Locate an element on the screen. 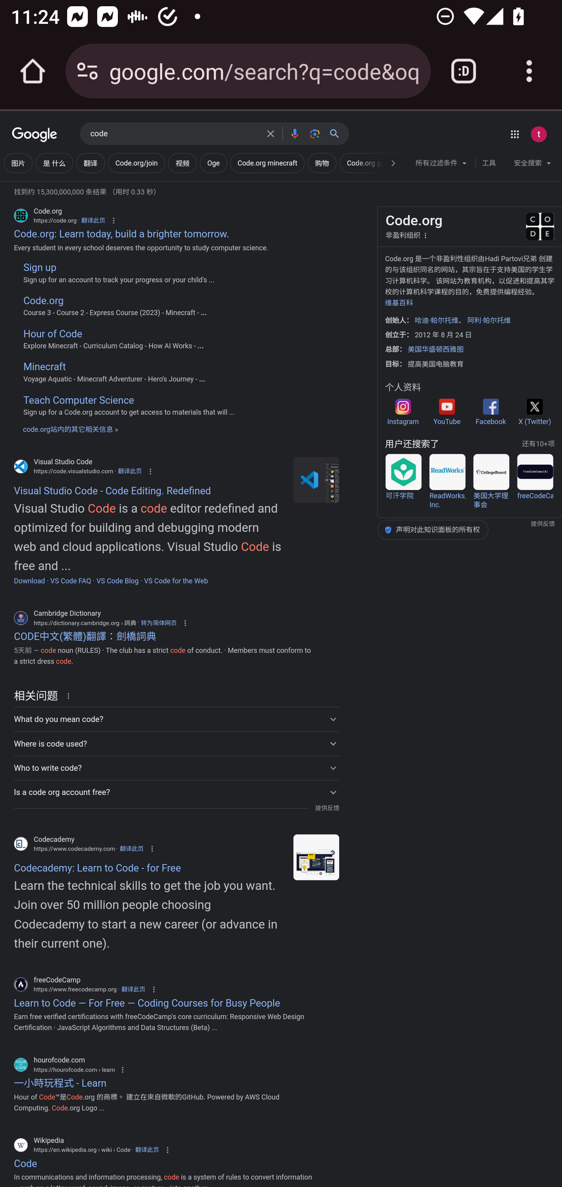 This screenshot has width=562, height=1187. code is located at coordinates (174, 134).